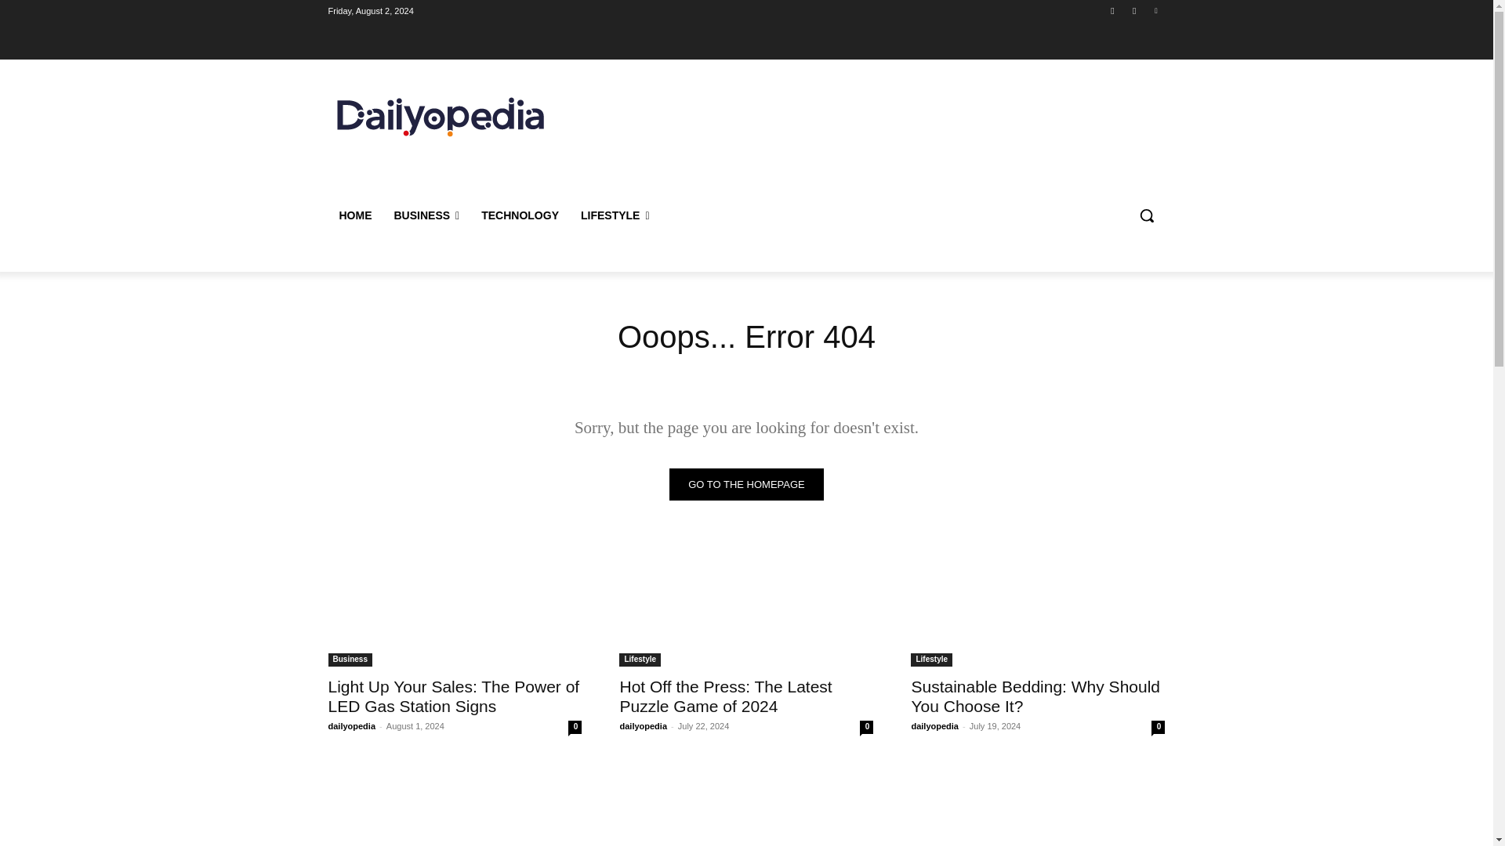  Describe the element at coordinates (931, 660) in the screenshot. I see `Lifestyle` at that location.